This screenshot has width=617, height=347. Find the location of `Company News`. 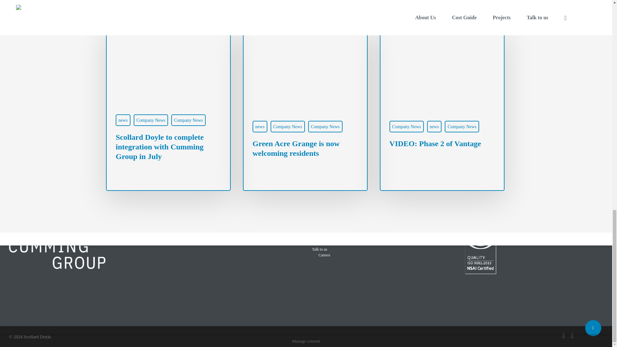

Company News is located at coordinates (151, 120).